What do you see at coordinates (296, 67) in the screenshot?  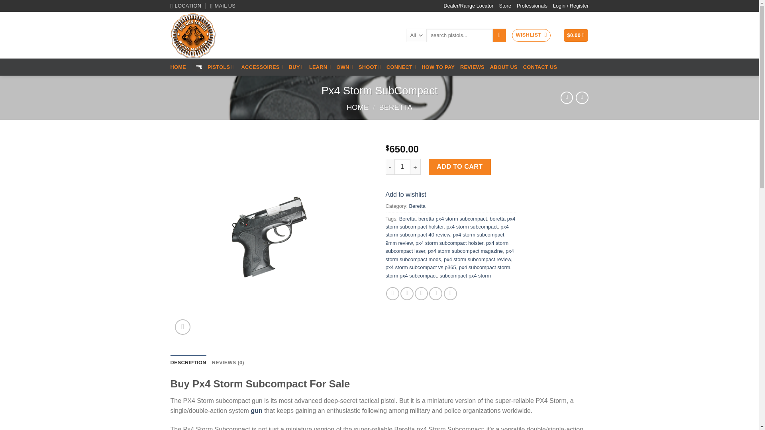 I see `BUY` at bounding box center [296, 67].